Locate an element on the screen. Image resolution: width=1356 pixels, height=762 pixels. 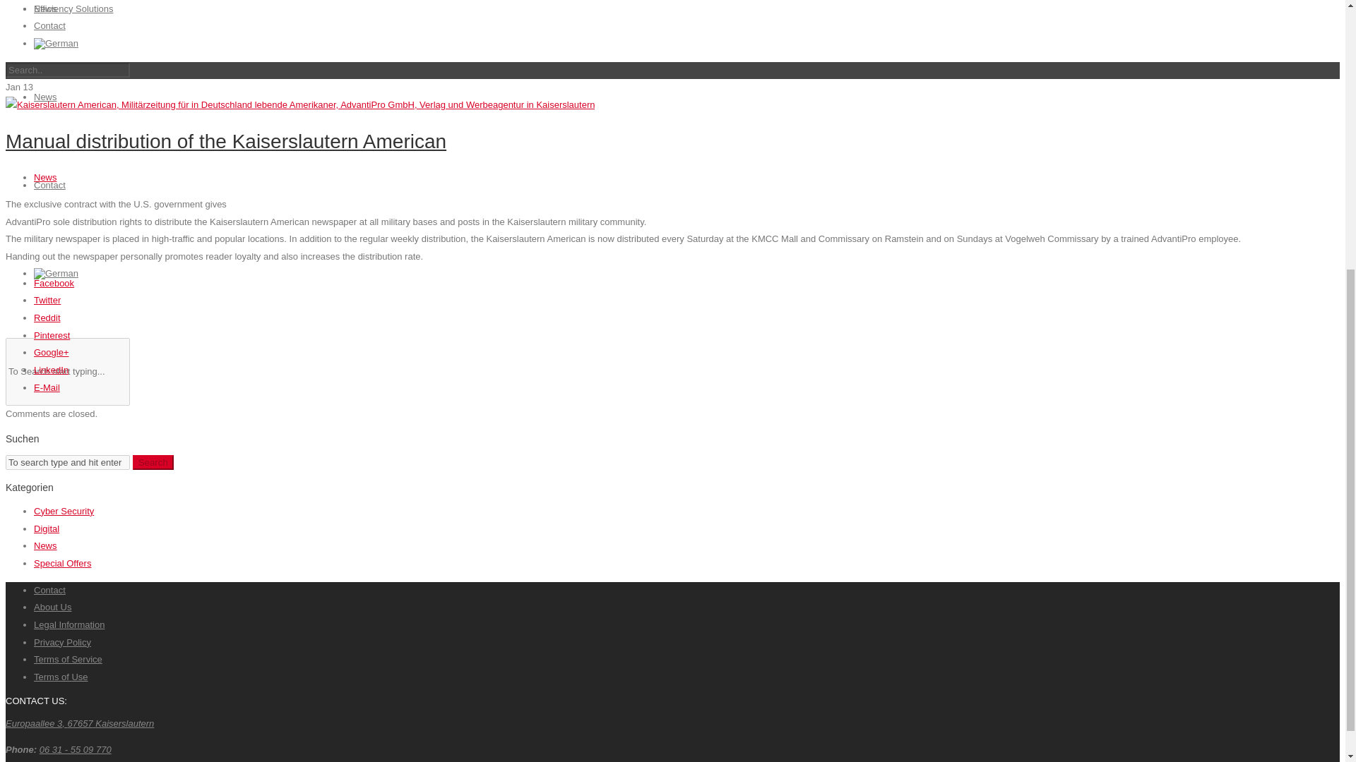
Share via LinkedIn is located at coordinates (51, 370).